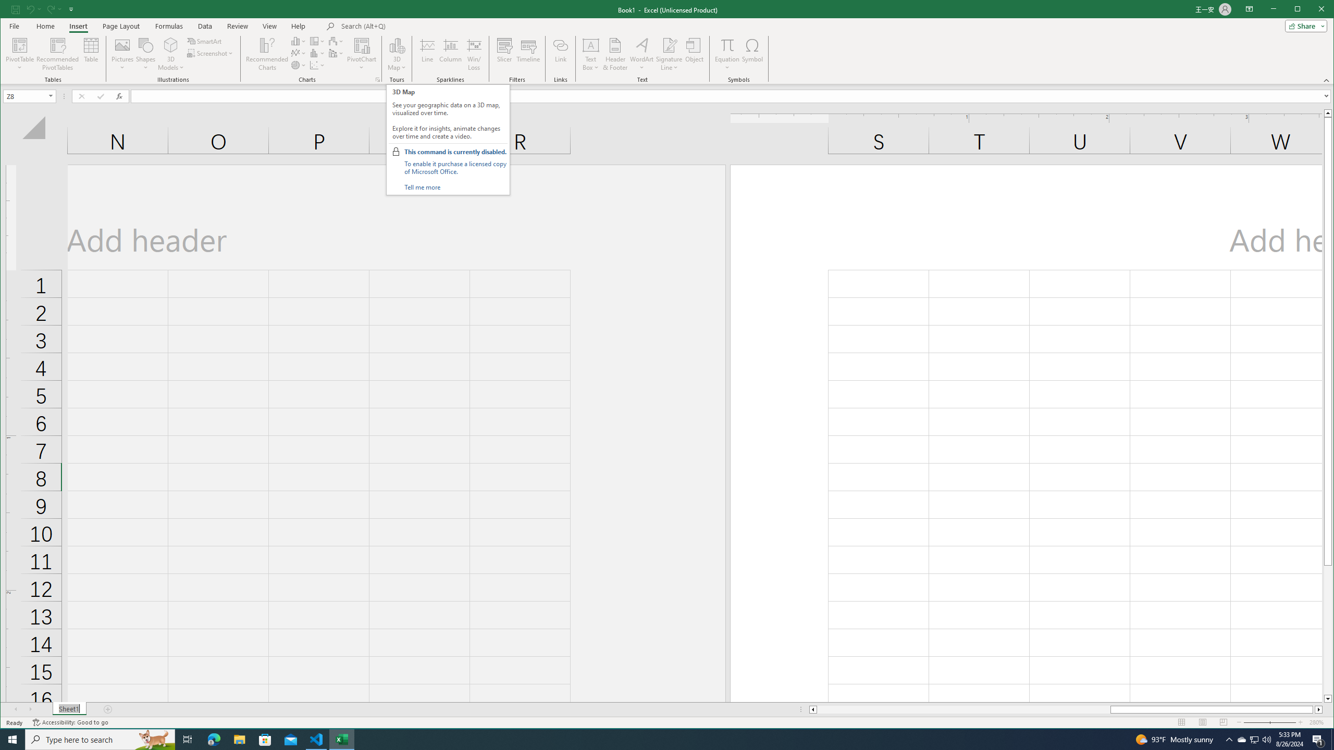 This screenshot has height=750, width=1334. What do you see at coordinates (1312, 10) in the screenshot?
I see `Maximize` at bounding box center [1312, 10].